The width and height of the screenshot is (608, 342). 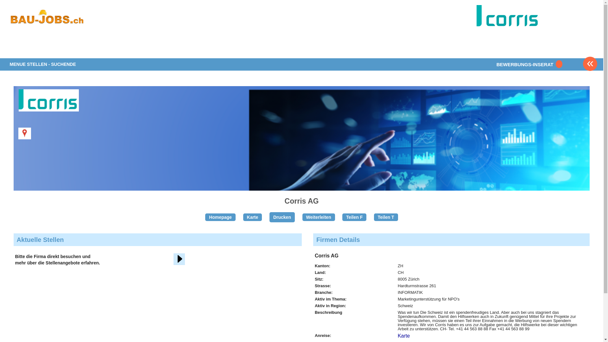 What do you see at coordinates (253, 217) in the screenshot?
I see `Karte` at bounding box center [253, 217].